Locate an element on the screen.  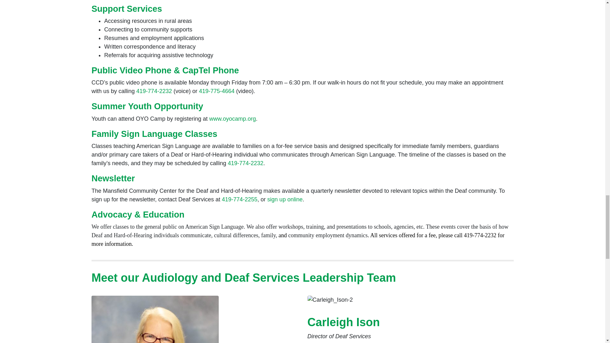
419-774-2232 is located at coordinates (154, 91).